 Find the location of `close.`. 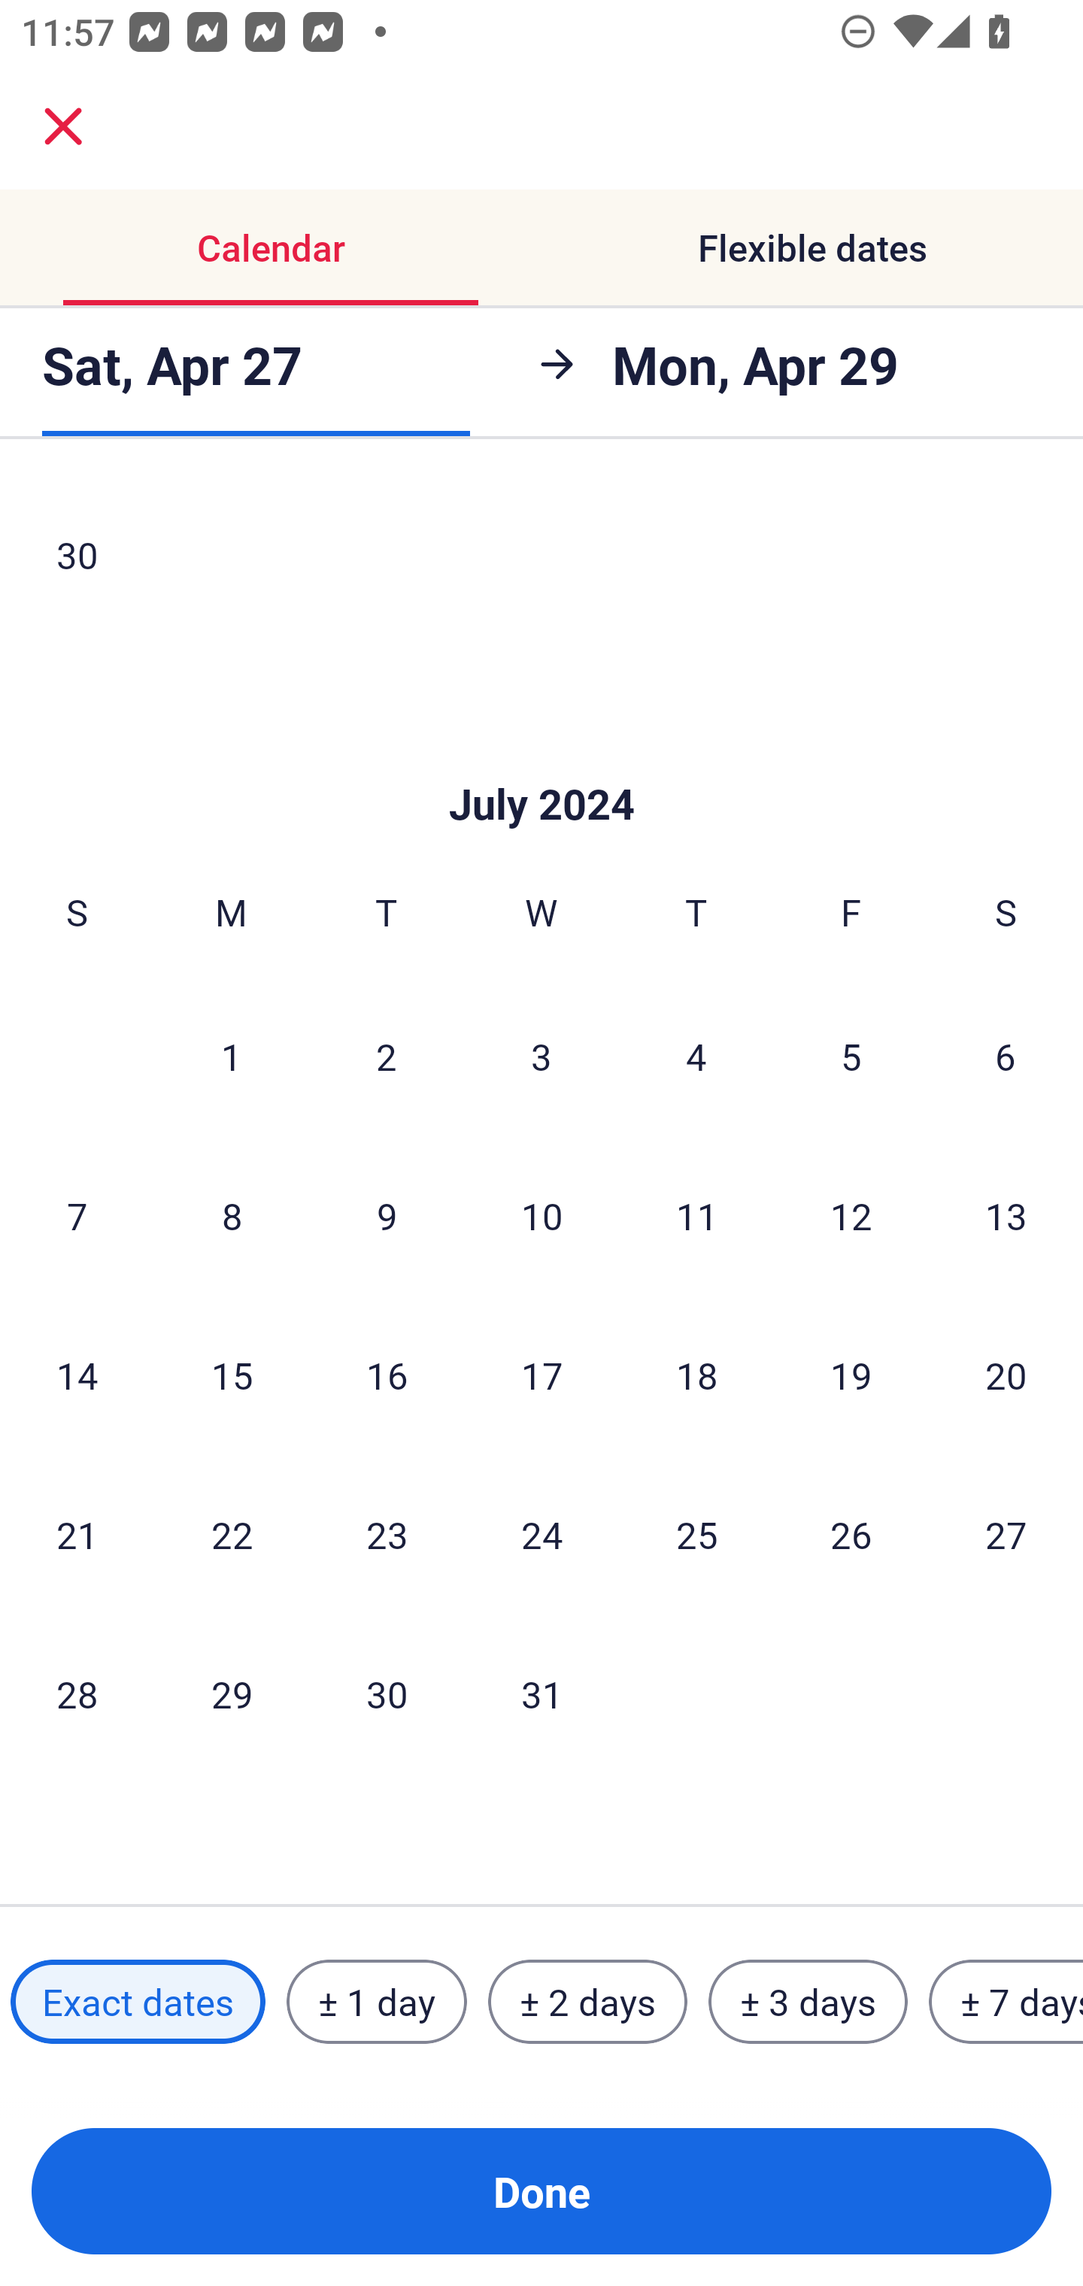

close. is located at coordinates (63, 126).